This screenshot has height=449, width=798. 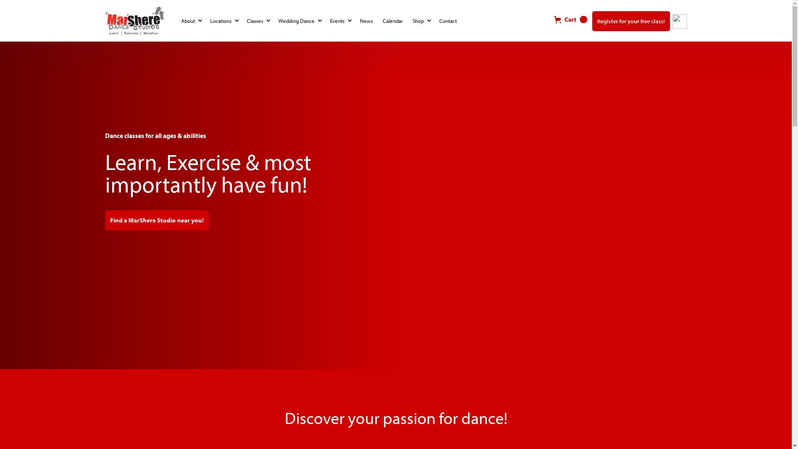 What do you see at coordinates (449, 21) in the screenshot?
I see `Contact` at bounding box center [449, 21].